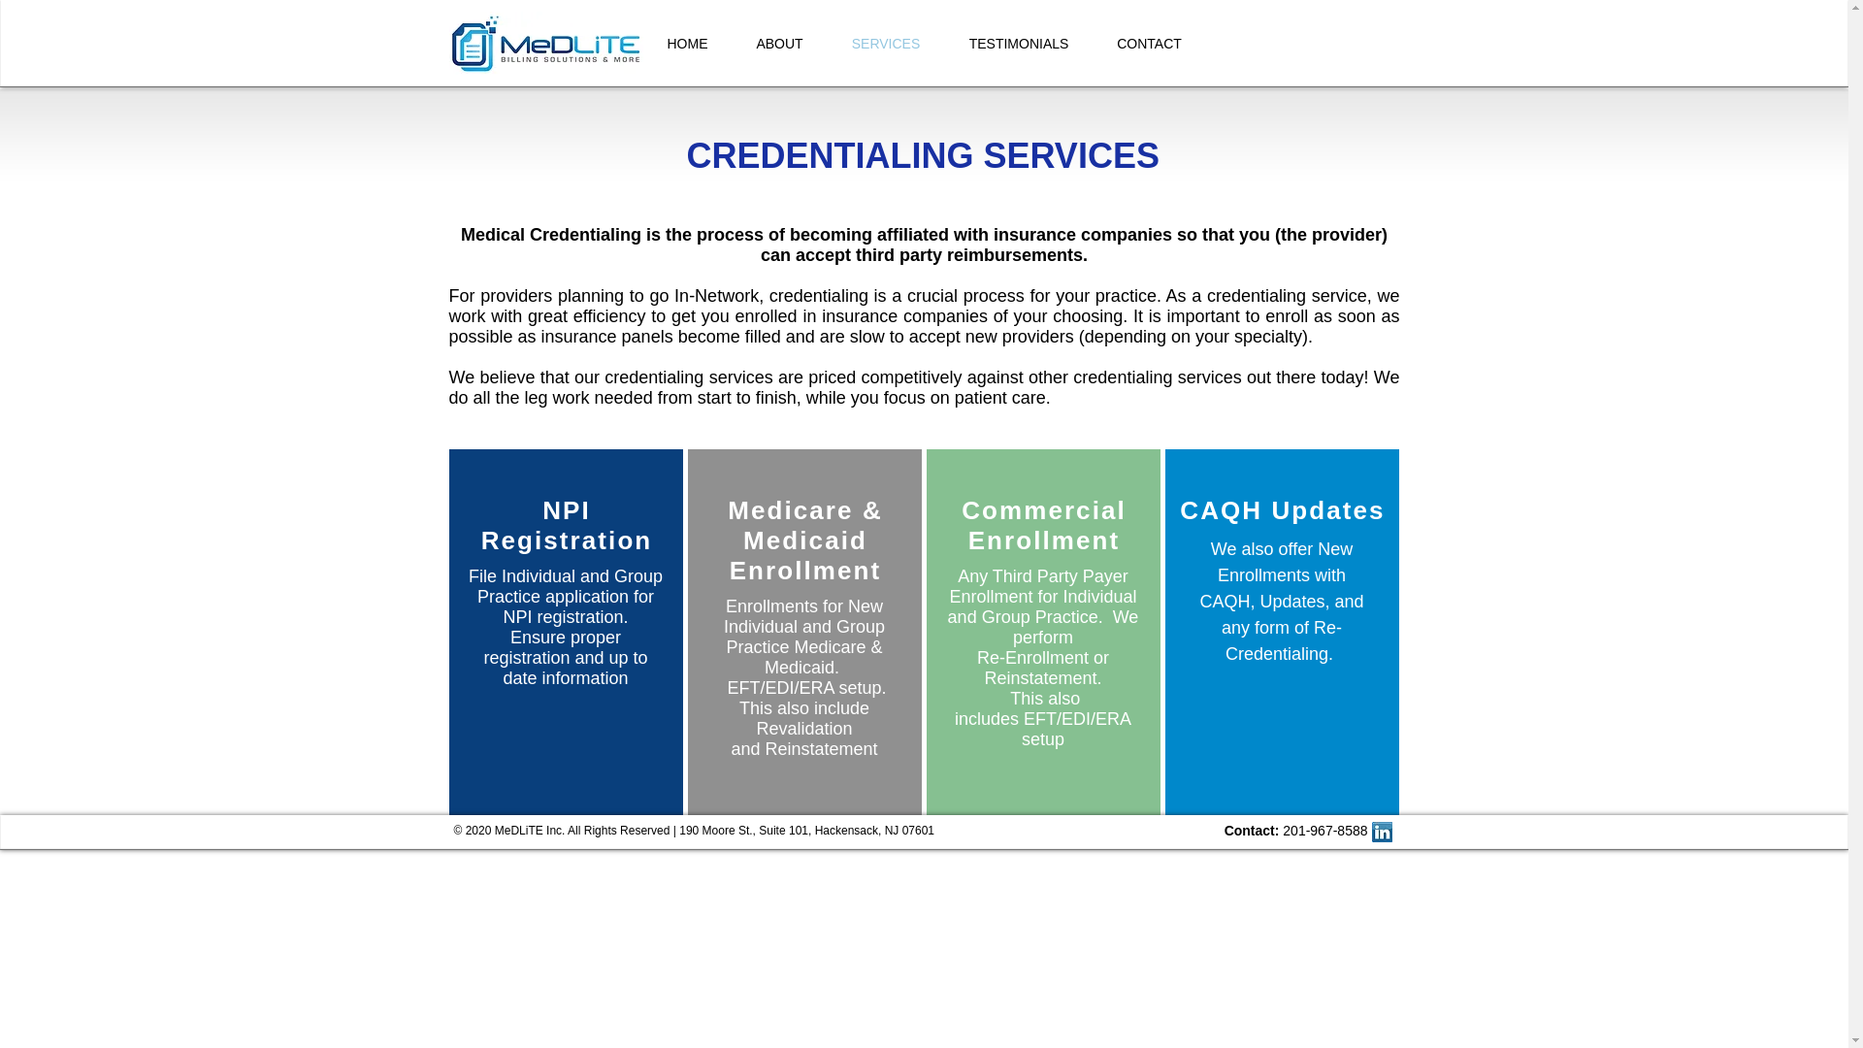  I want to click on TESTIMONIALS, so click(1019, 43).